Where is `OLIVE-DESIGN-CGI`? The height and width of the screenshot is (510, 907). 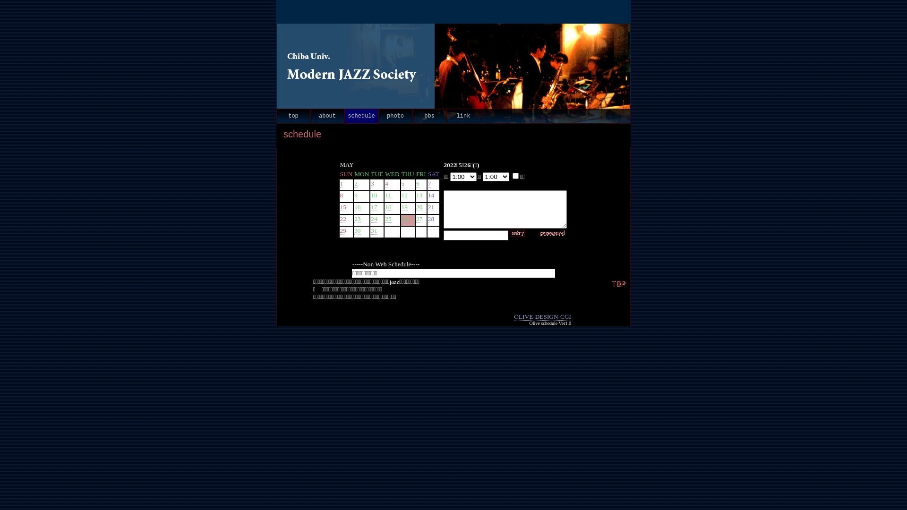 OLIVE-DESIGN-CGI is located at coordinates (542, 317).